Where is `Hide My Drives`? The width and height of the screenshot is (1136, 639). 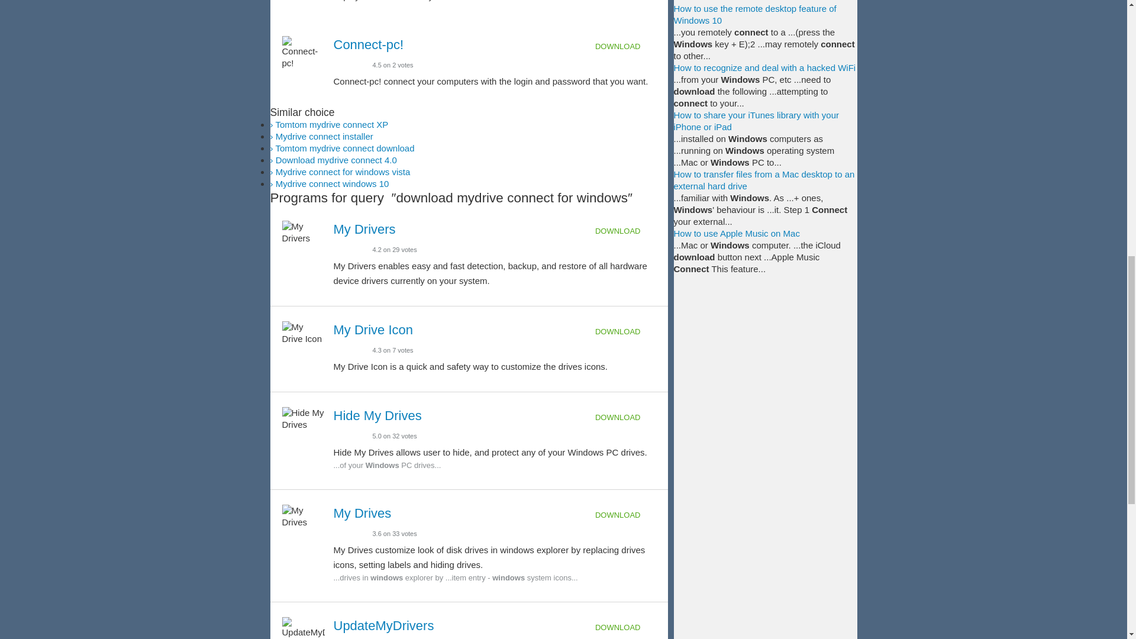 Hide My Drives is located at coordinates (377, 415).